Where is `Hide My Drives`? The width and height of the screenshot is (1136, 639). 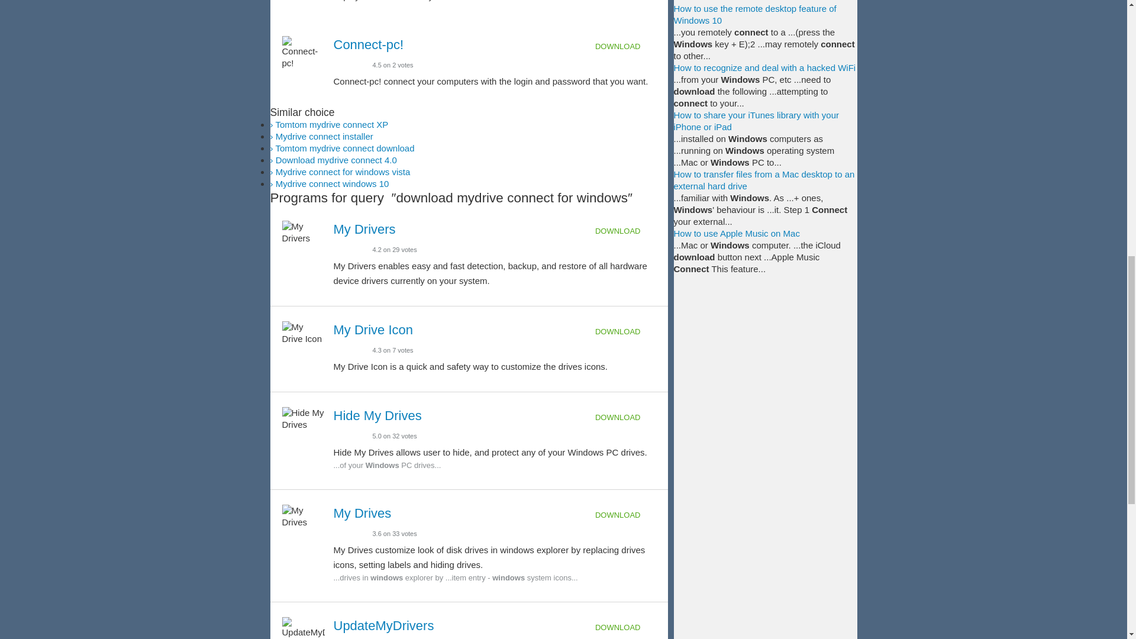 Hide My Drives is located at coordinates (377, 415).